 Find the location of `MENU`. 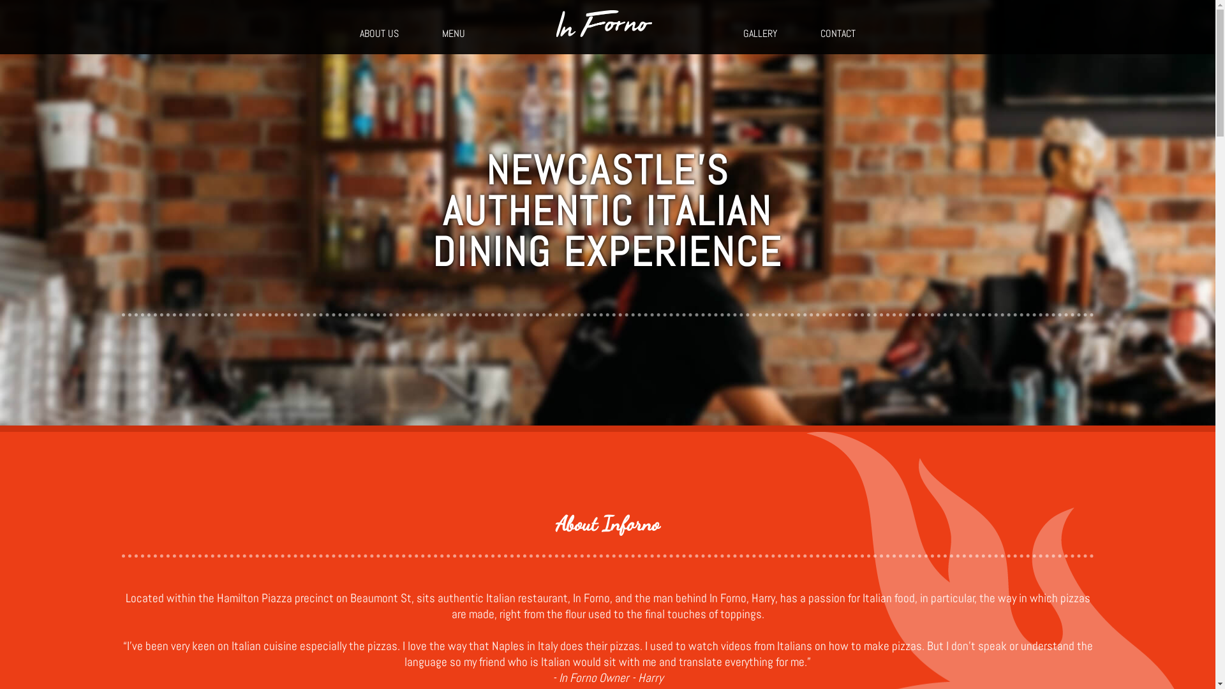

MENU is located at coordinates (454, 33).